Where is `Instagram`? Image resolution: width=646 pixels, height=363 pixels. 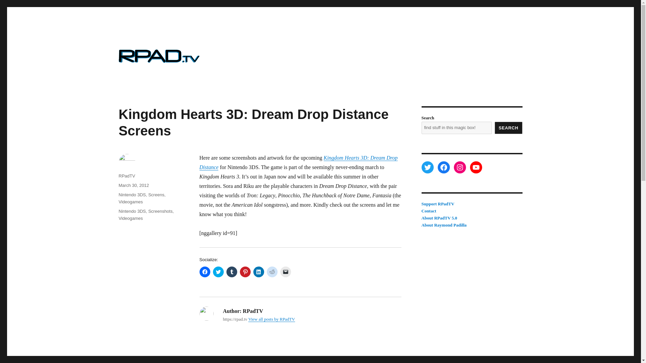
Instagram is located at coordinates (460, 167).